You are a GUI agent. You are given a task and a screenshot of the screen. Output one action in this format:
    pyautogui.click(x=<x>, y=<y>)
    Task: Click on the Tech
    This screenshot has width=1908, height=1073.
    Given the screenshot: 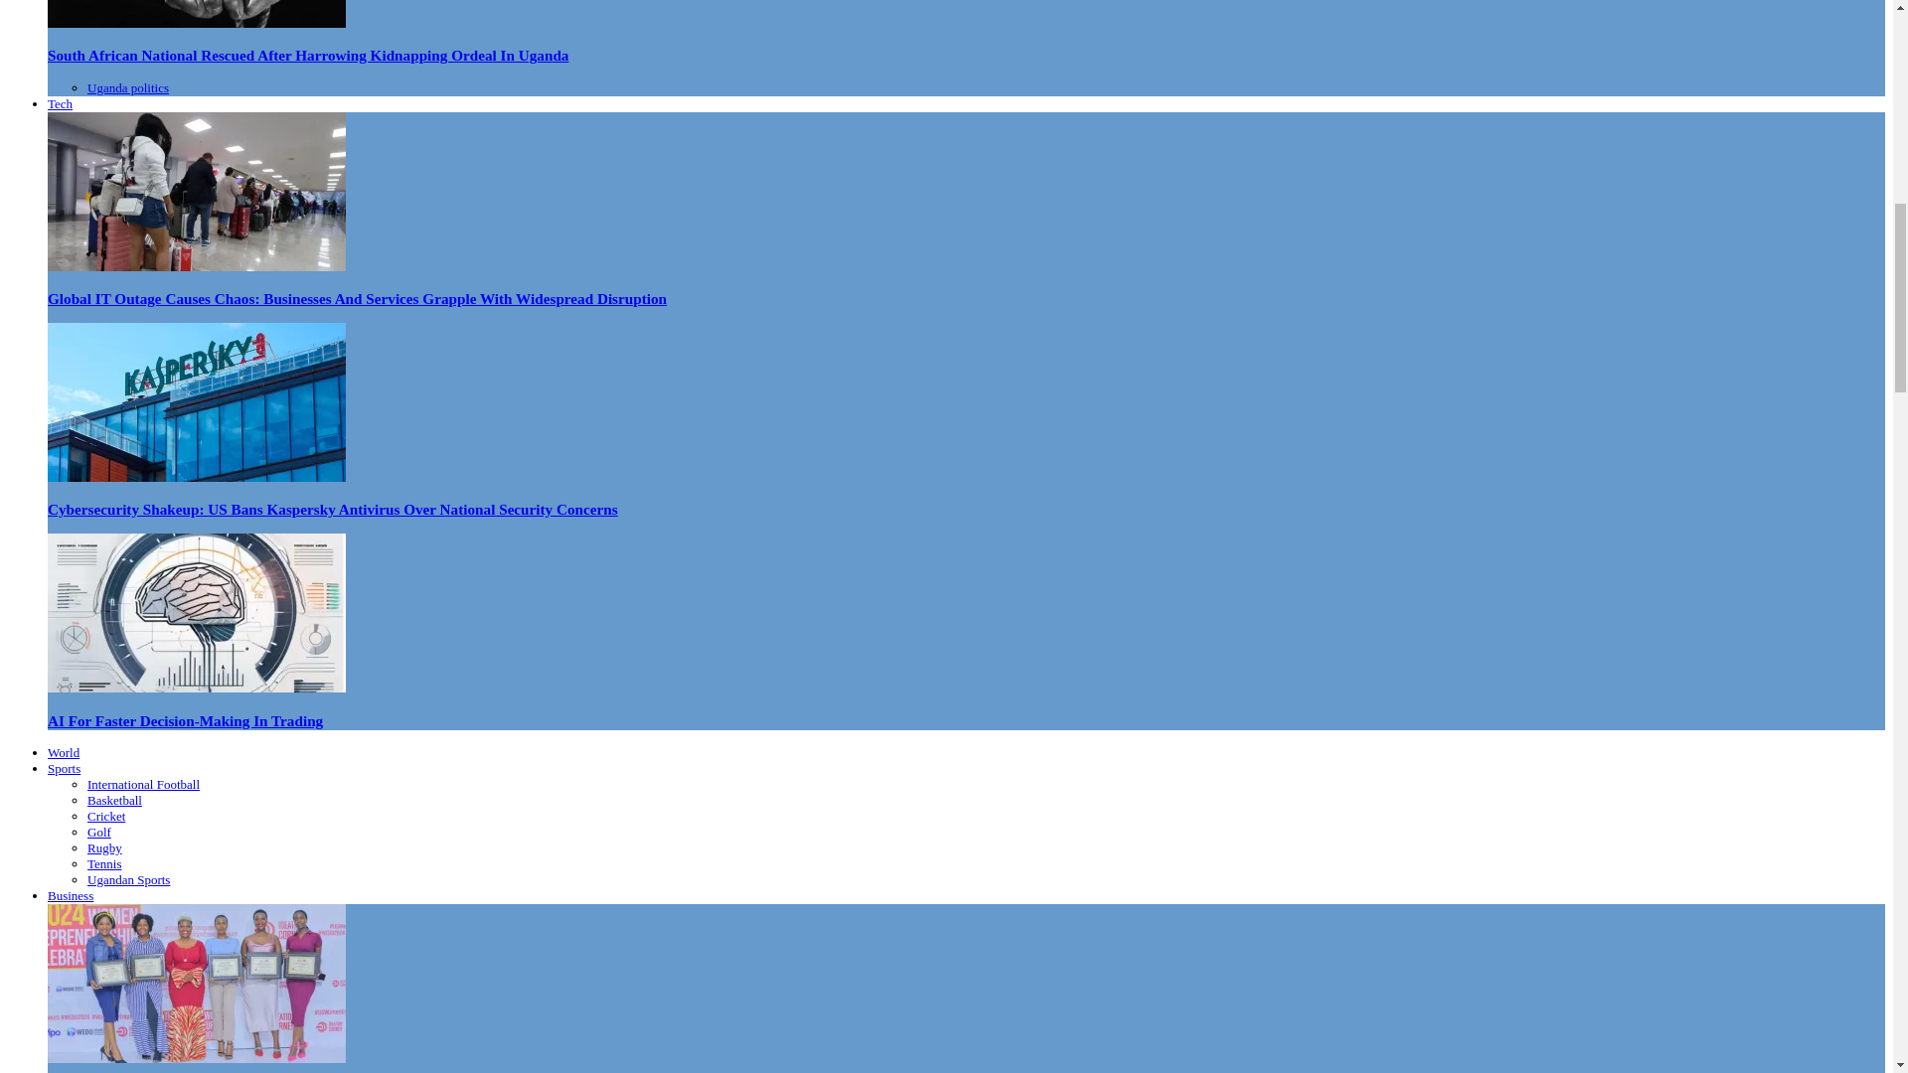 What is the action you would take?
    pyautogui.click(x=60, y=103)
    